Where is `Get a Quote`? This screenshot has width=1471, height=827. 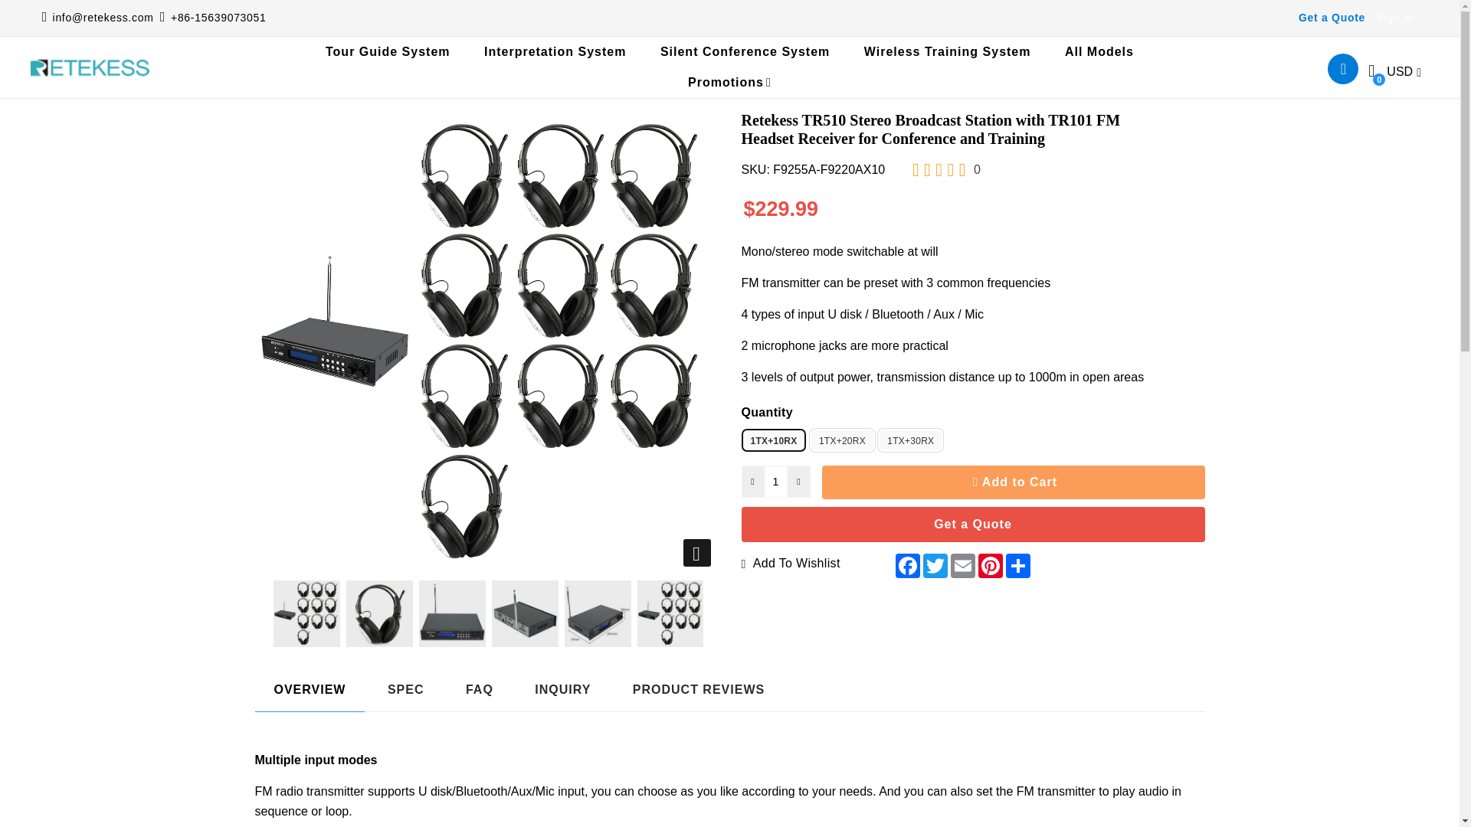
Get a Quote is located at coordinates (1332, 18).